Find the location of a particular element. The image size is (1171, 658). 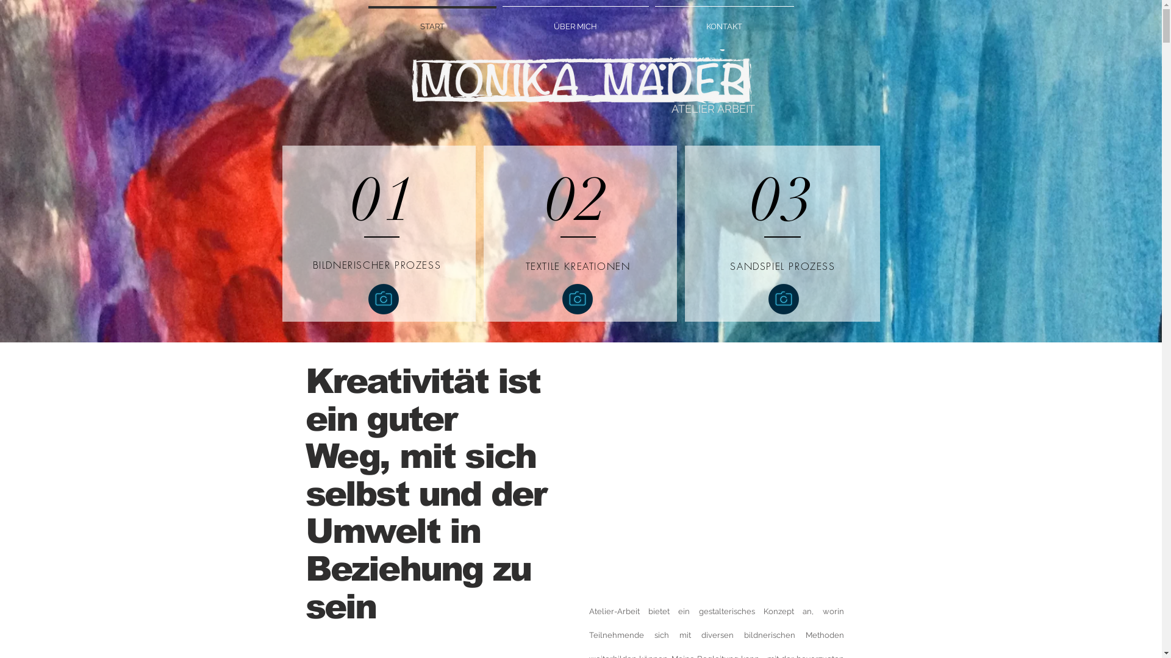

KONTAKT is located at coordinates (724, 21).